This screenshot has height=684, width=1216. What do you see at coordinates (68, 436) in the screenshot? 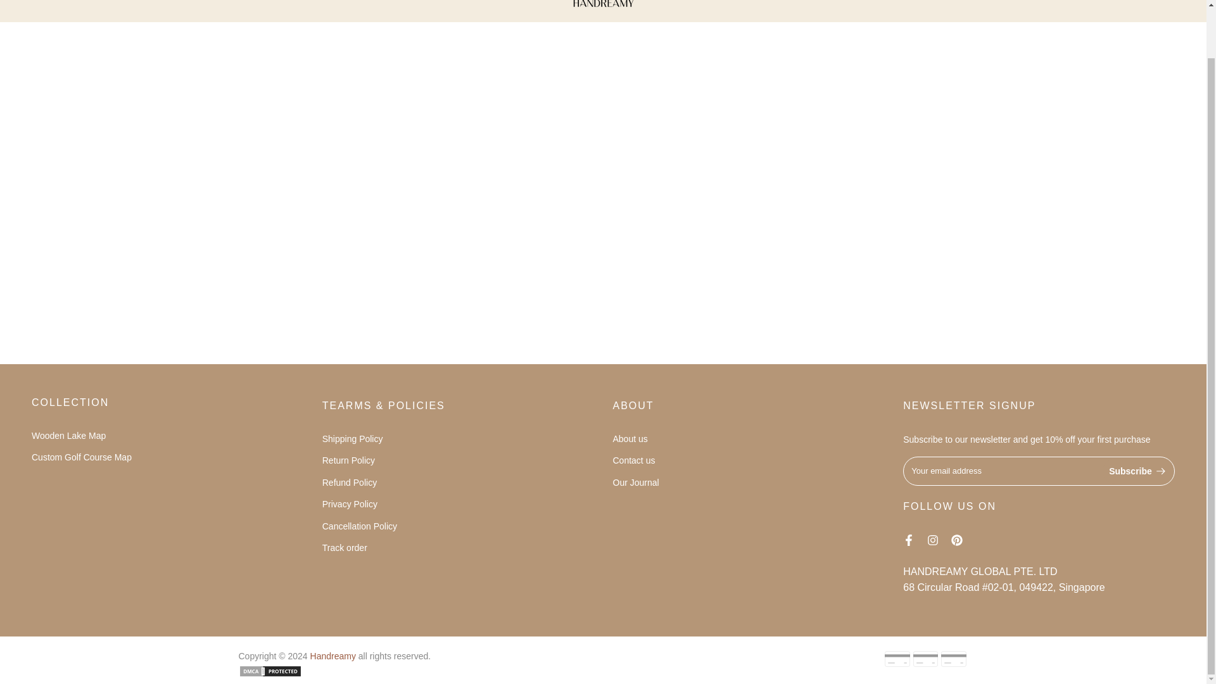
I see `Wooden Lake Map` at bounding box center [68, 436].